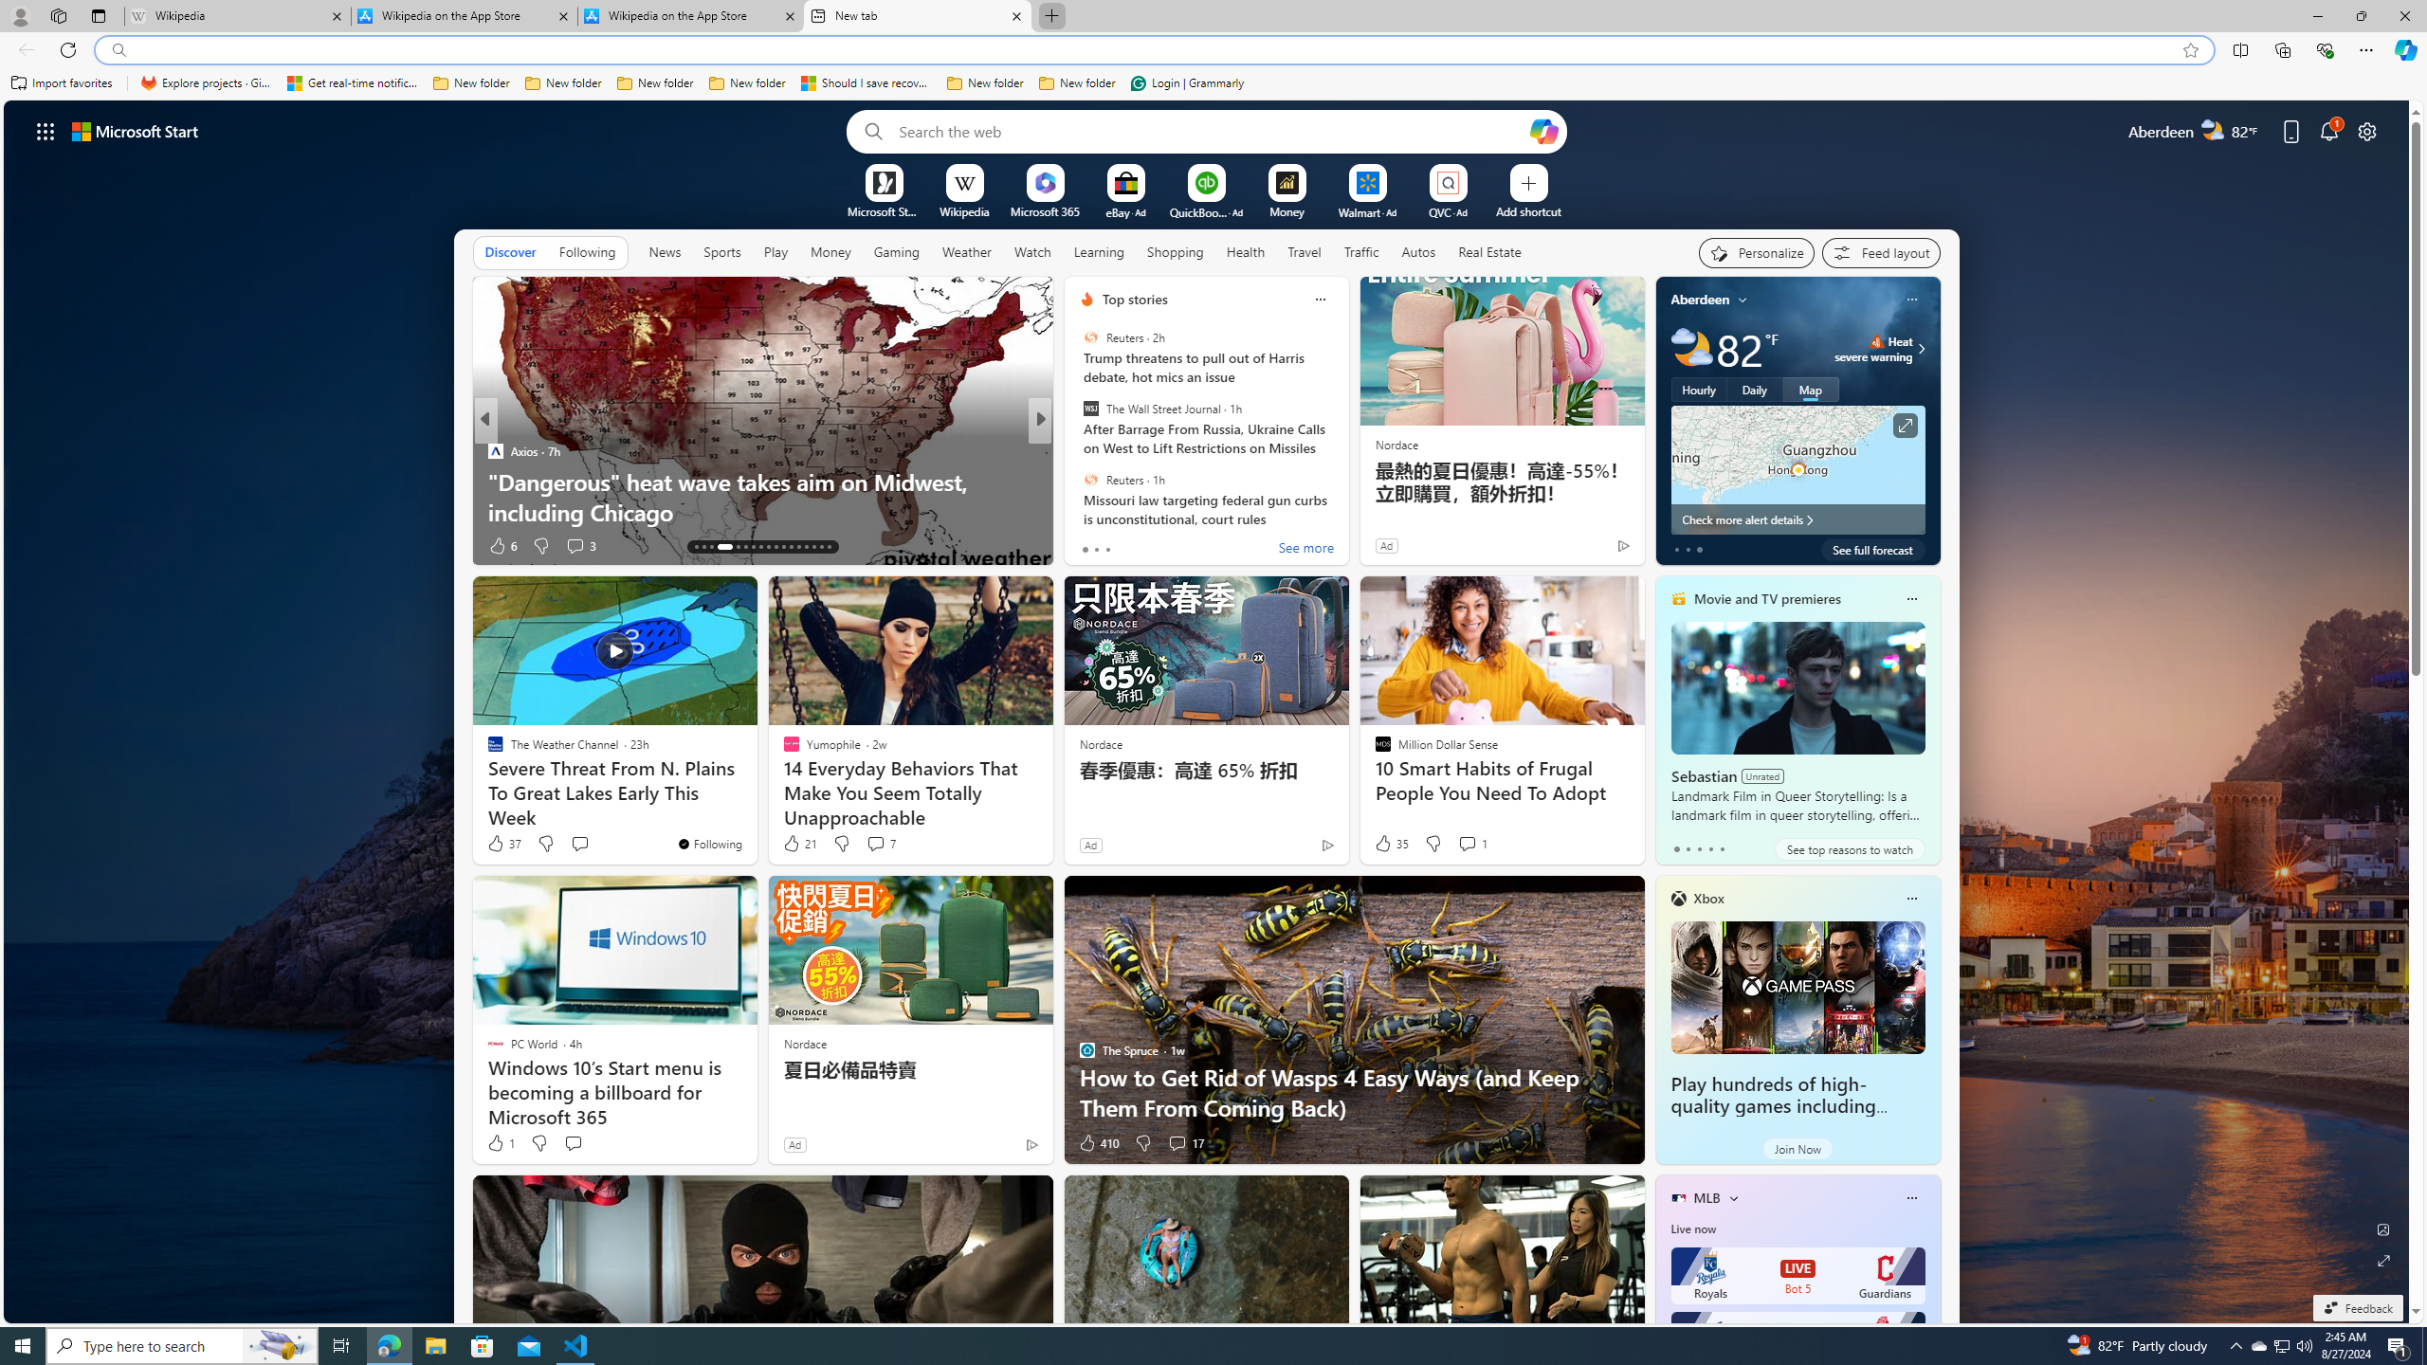  I want to click on 72 Like, so click(1088, 546).